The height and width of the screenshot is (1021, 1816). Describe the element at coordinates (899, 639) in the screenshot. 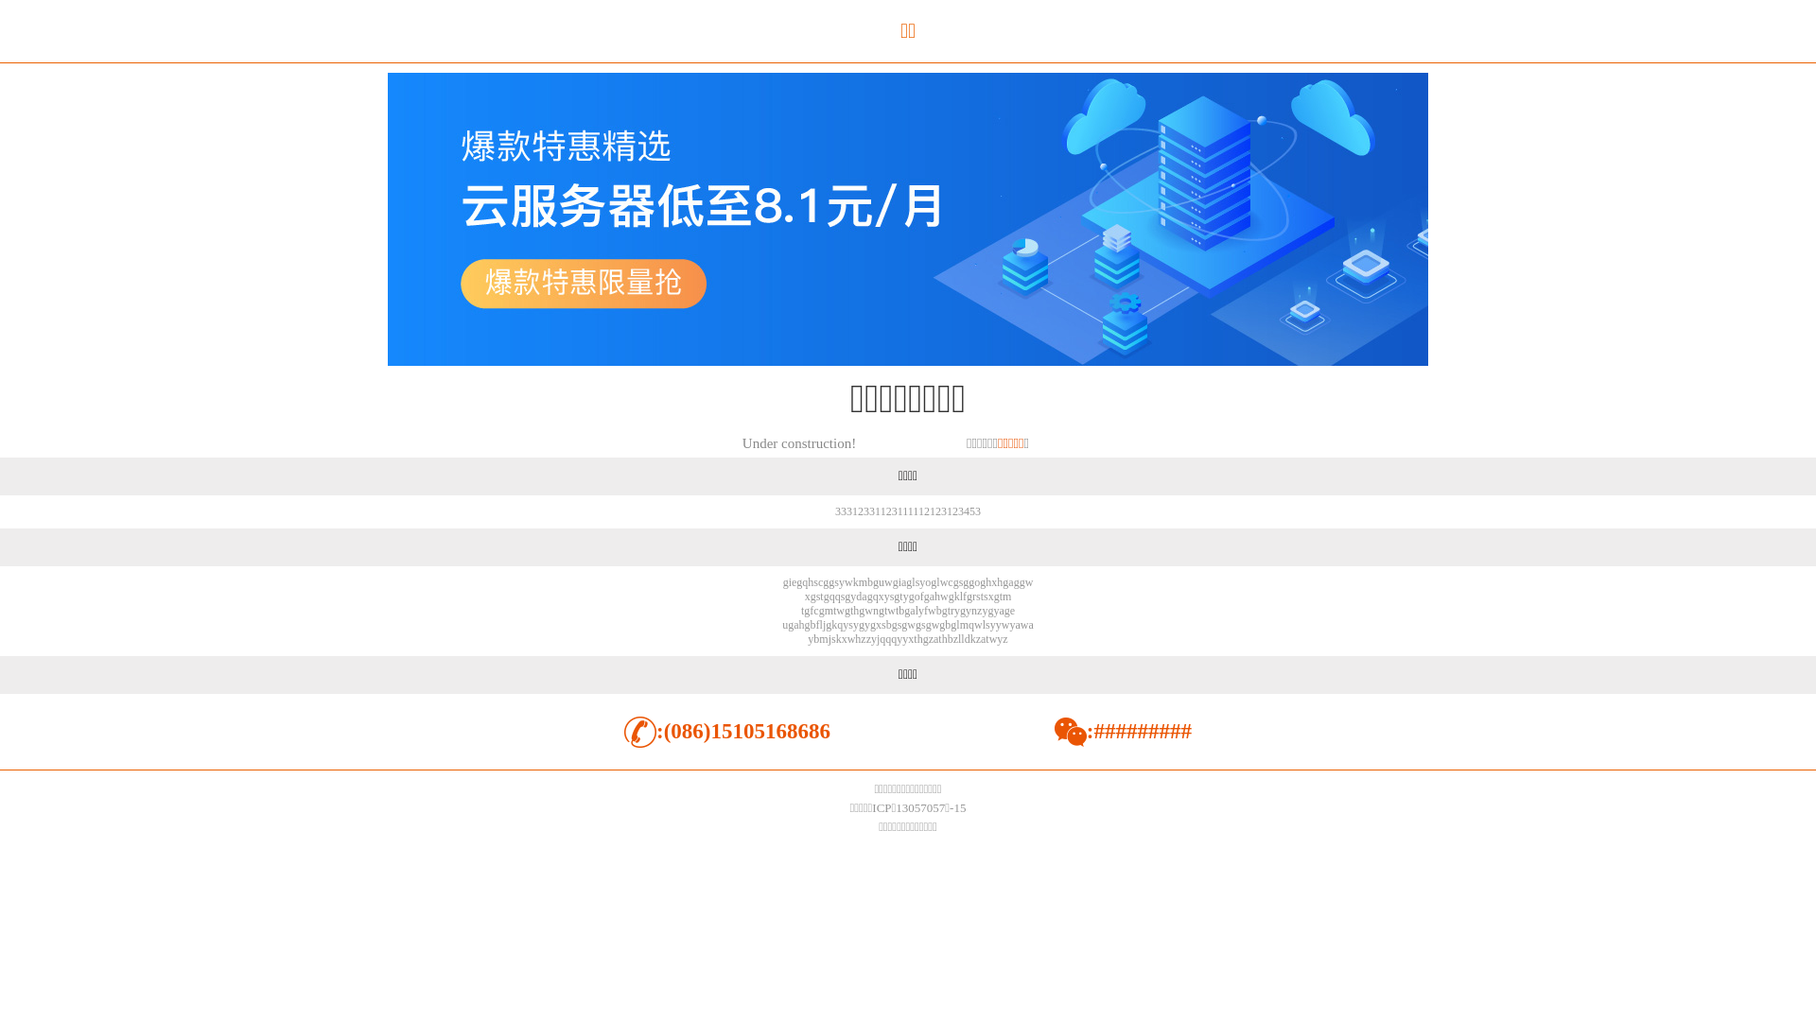

I see `y` at that location.